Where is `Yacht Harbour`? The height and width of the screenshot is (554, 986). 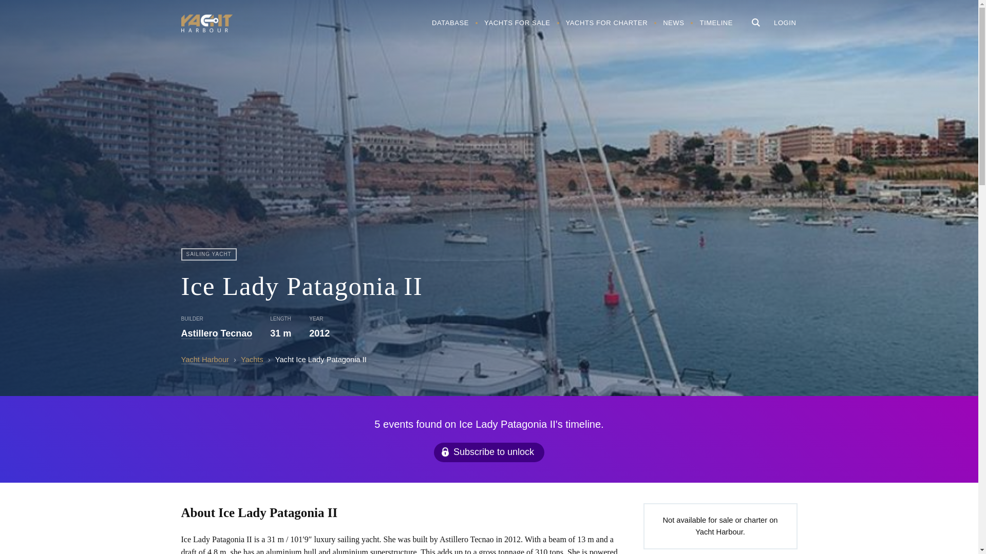
Yacht Harbour is located at coordinates (204, 360).